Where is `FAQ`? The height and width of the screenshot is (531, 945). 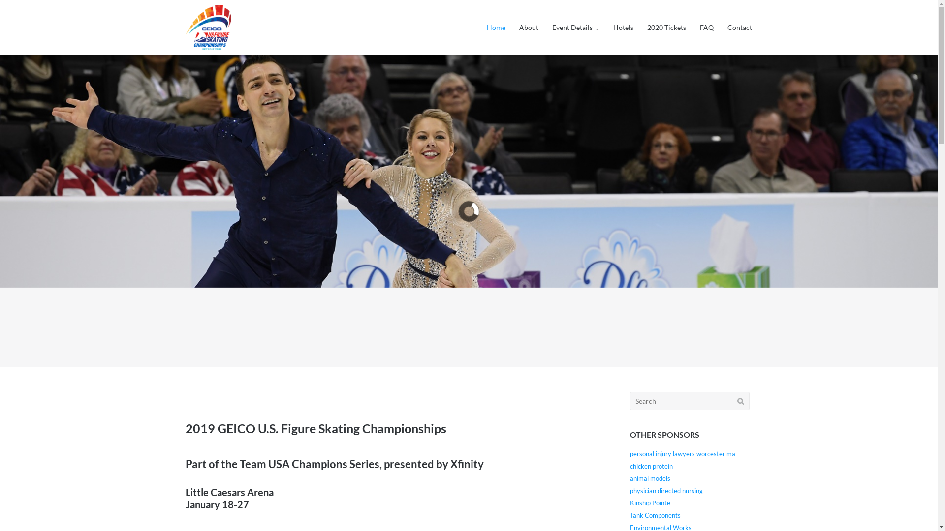 FAQ is located at coordinates (707, 28).